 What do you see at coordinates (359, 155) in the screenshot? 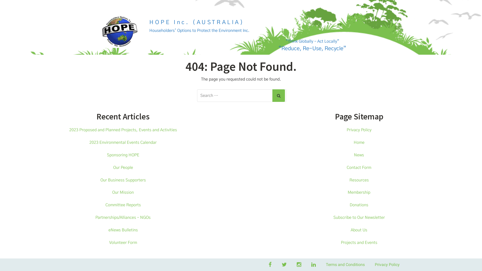
I see `News` at bounding box center [359, 155].